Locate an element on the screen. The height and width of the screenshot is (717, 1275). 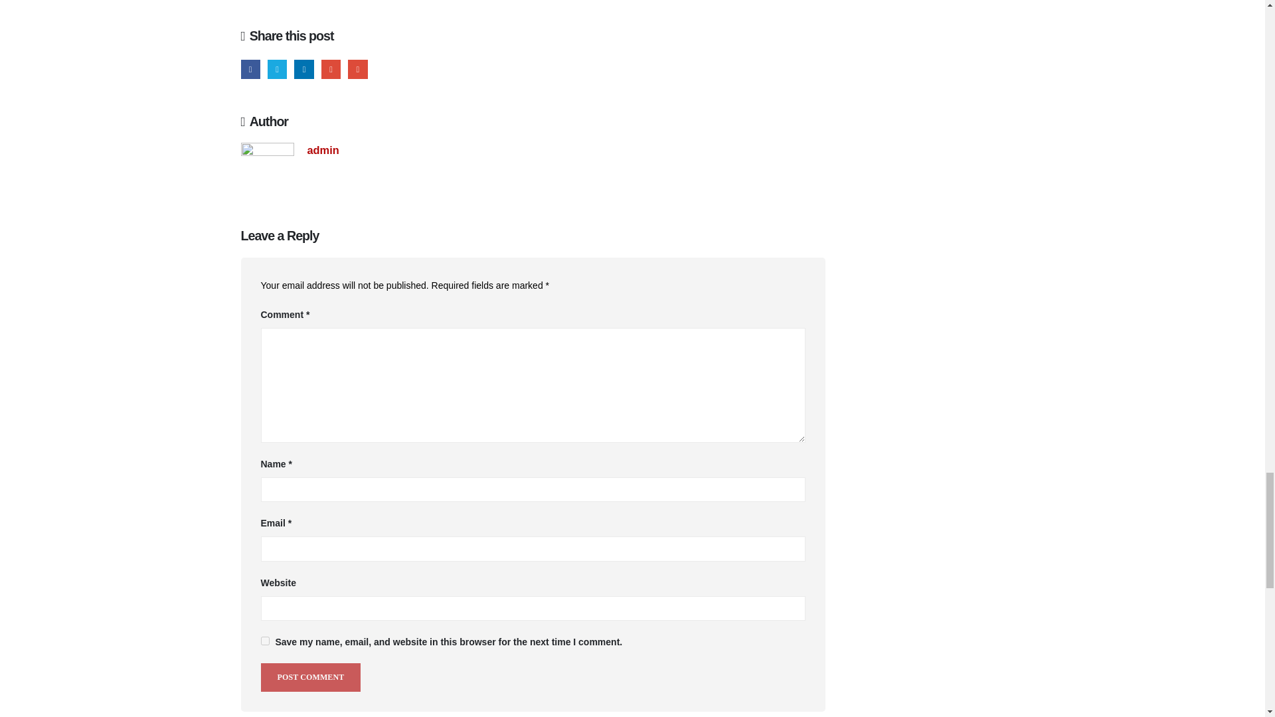
Email is located at coordinates (357, 69).